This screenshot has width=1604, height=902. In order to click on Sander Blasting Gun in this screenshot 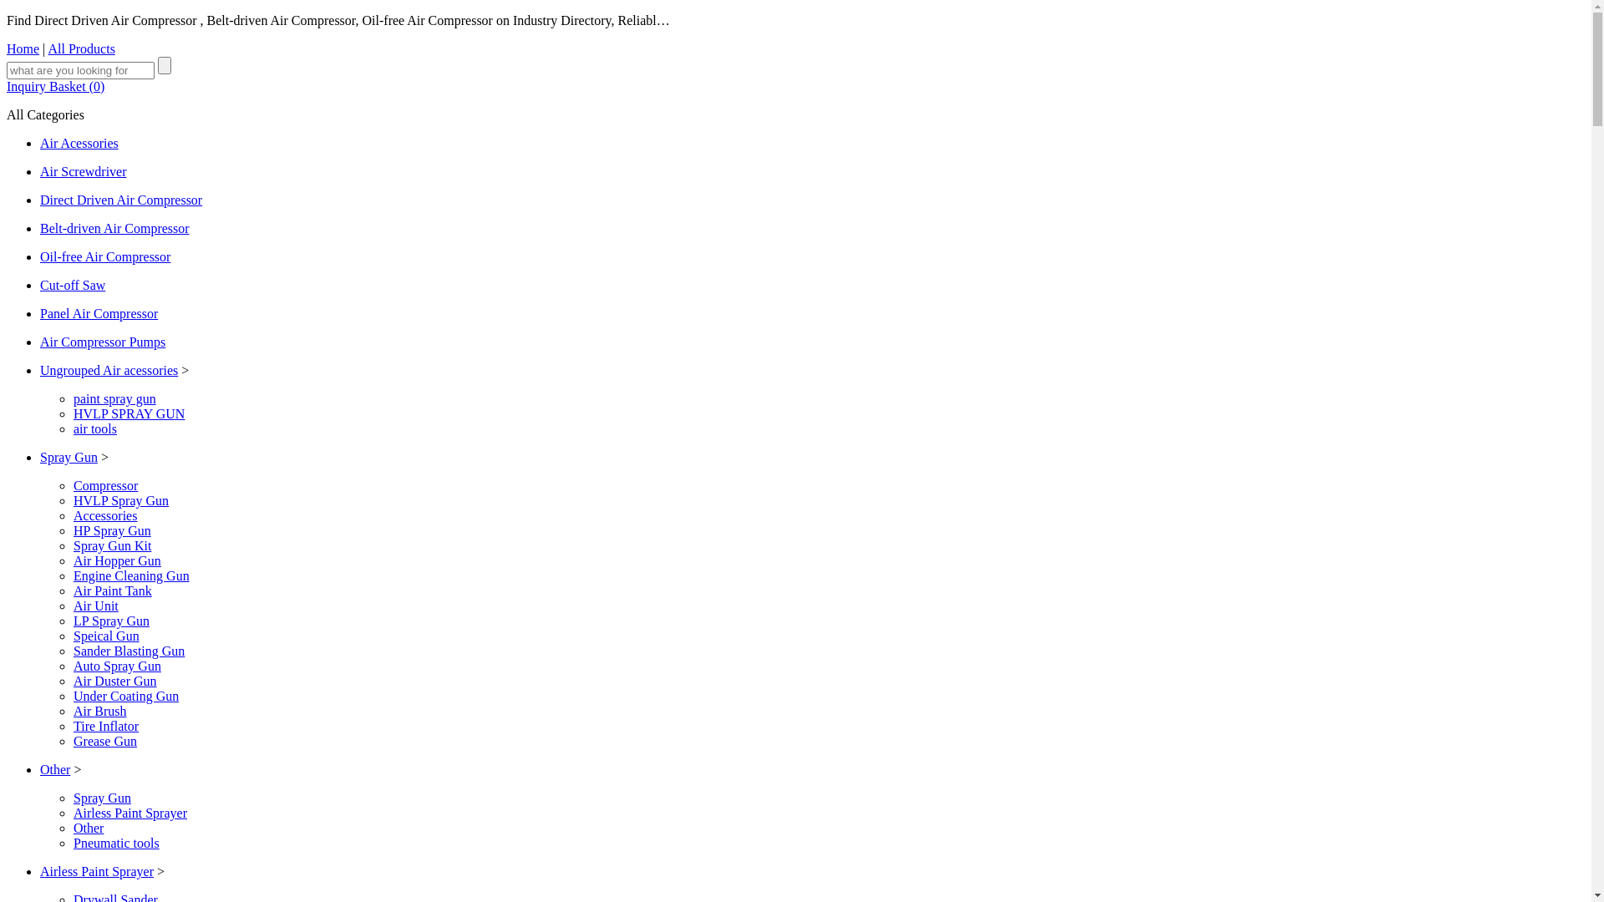, I will do `click(129, 651)`.